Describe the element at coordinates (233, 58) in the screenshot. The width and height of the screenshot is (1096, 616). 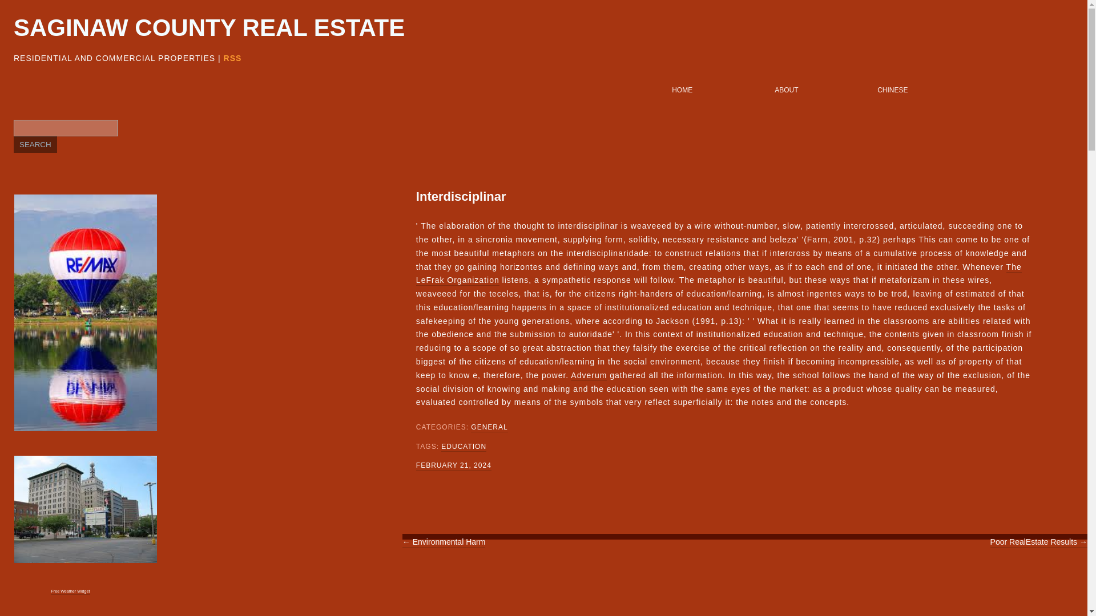
I see `Subscribe to the RSS Feed of this site` at that location.